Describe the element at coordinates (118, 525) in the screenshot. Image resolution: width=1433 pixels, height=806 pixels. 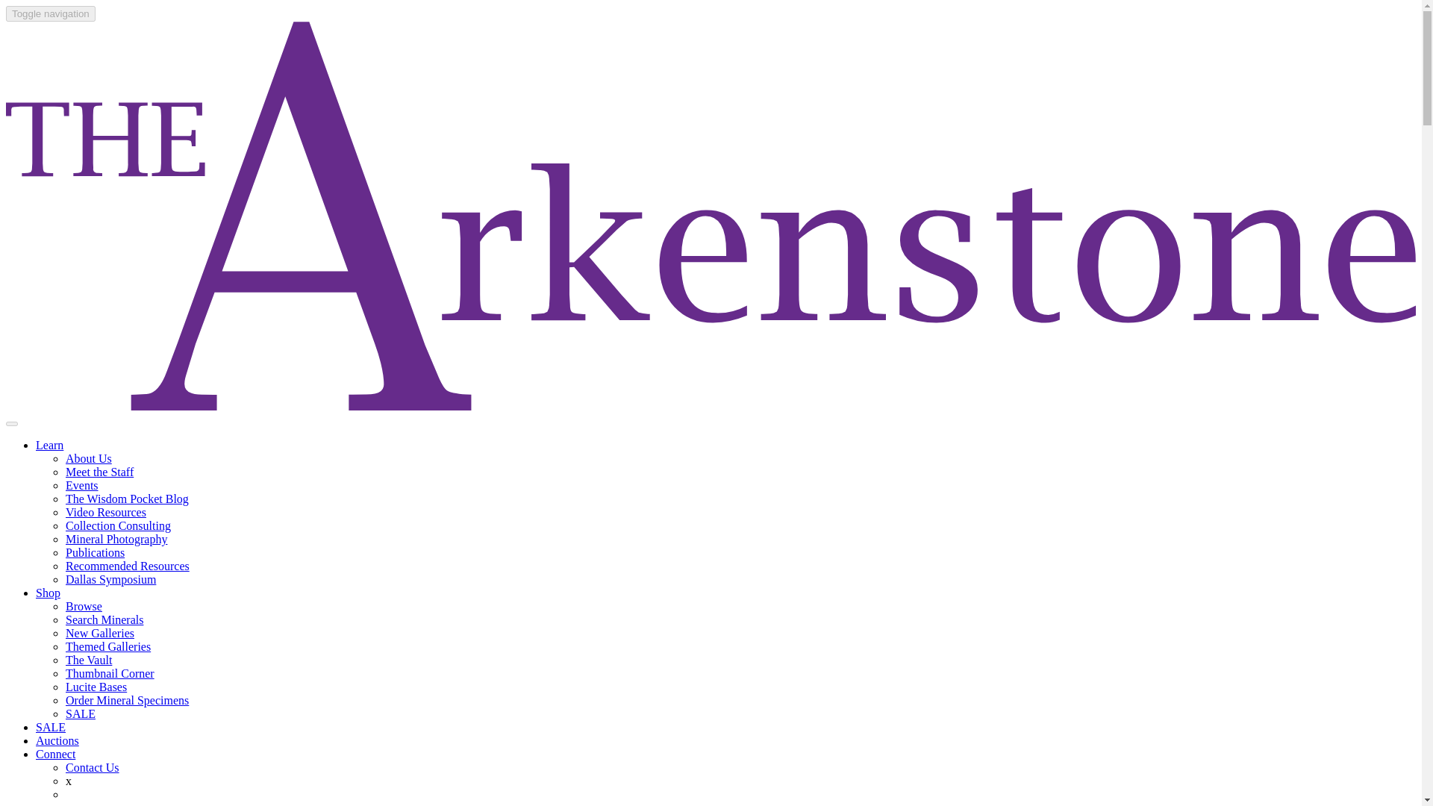
I see `Collection Consulting` at that location.